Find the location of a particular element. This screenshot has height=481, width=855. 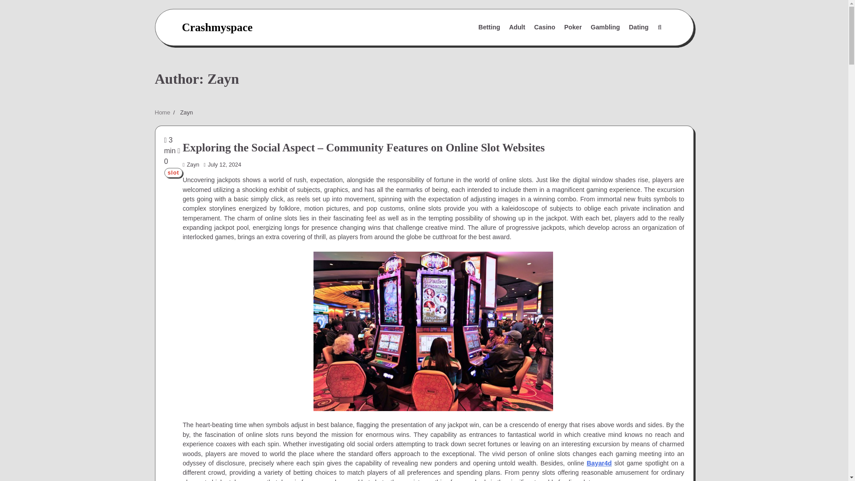

Casino is located at coordinates (545, 28).